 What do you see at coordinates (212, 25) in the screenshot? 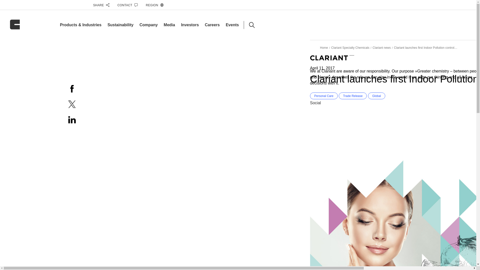
I see `Careers` at bounding box center [212, 25].